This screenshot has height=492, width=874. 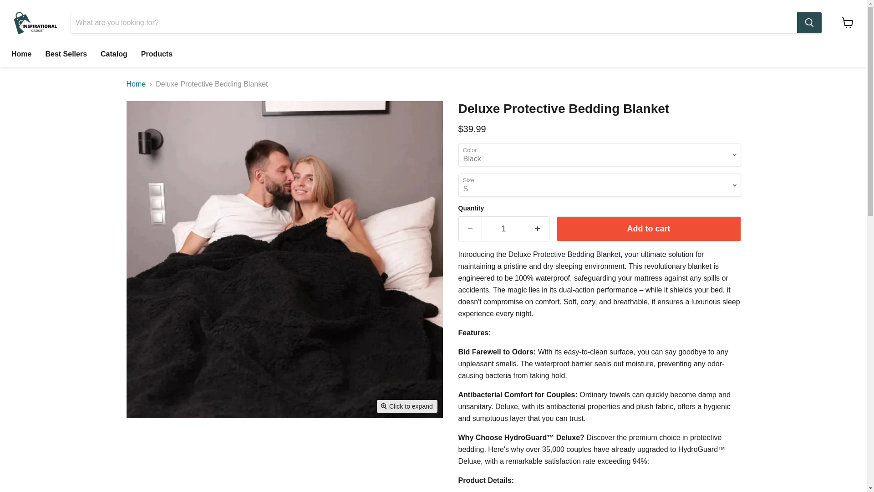 What do you see at coordinates (114, 54) in the screenshot?
I see `Catalog` at bounding box center [114, 54].